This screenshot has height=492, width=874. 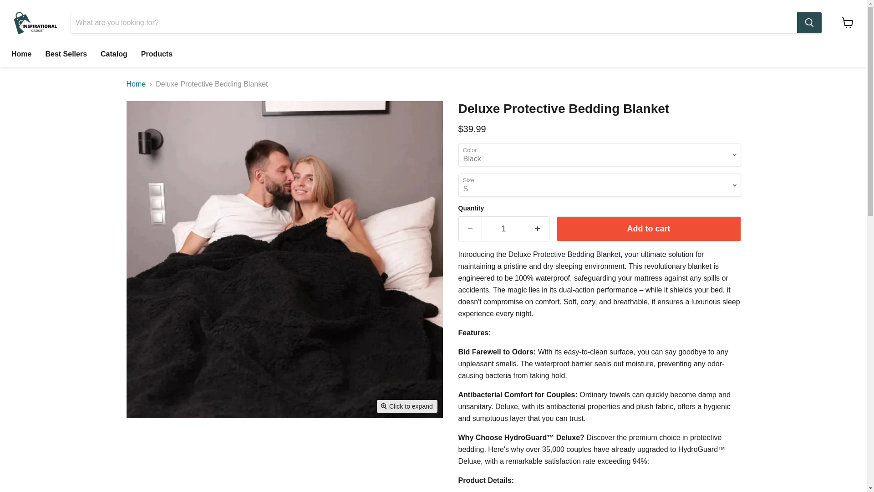 What do you see at coordinates (114, 54) in the screenshot?
I see `Catalog` at bounding box center [114, 54].